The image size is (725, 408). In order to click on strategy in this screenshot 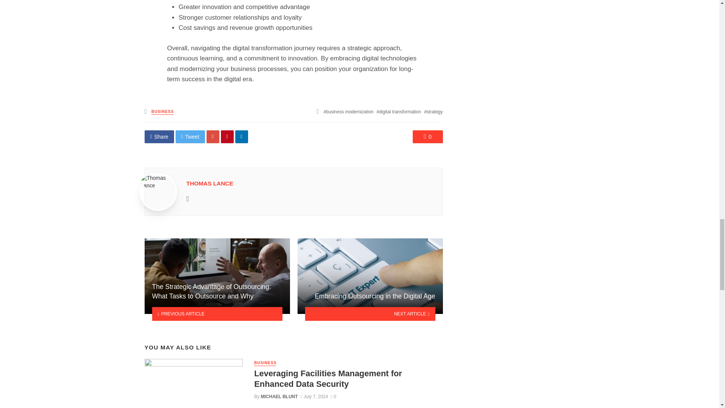, I will do `click(433, 112)`.